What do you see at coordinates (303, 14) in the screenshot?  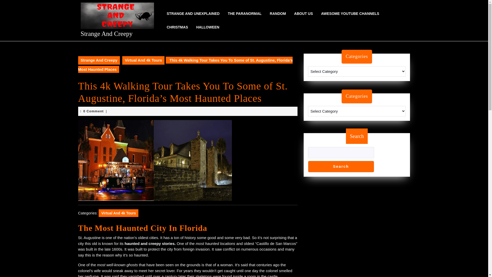 I see `ABOUT US` at bounding box center [303, 14].